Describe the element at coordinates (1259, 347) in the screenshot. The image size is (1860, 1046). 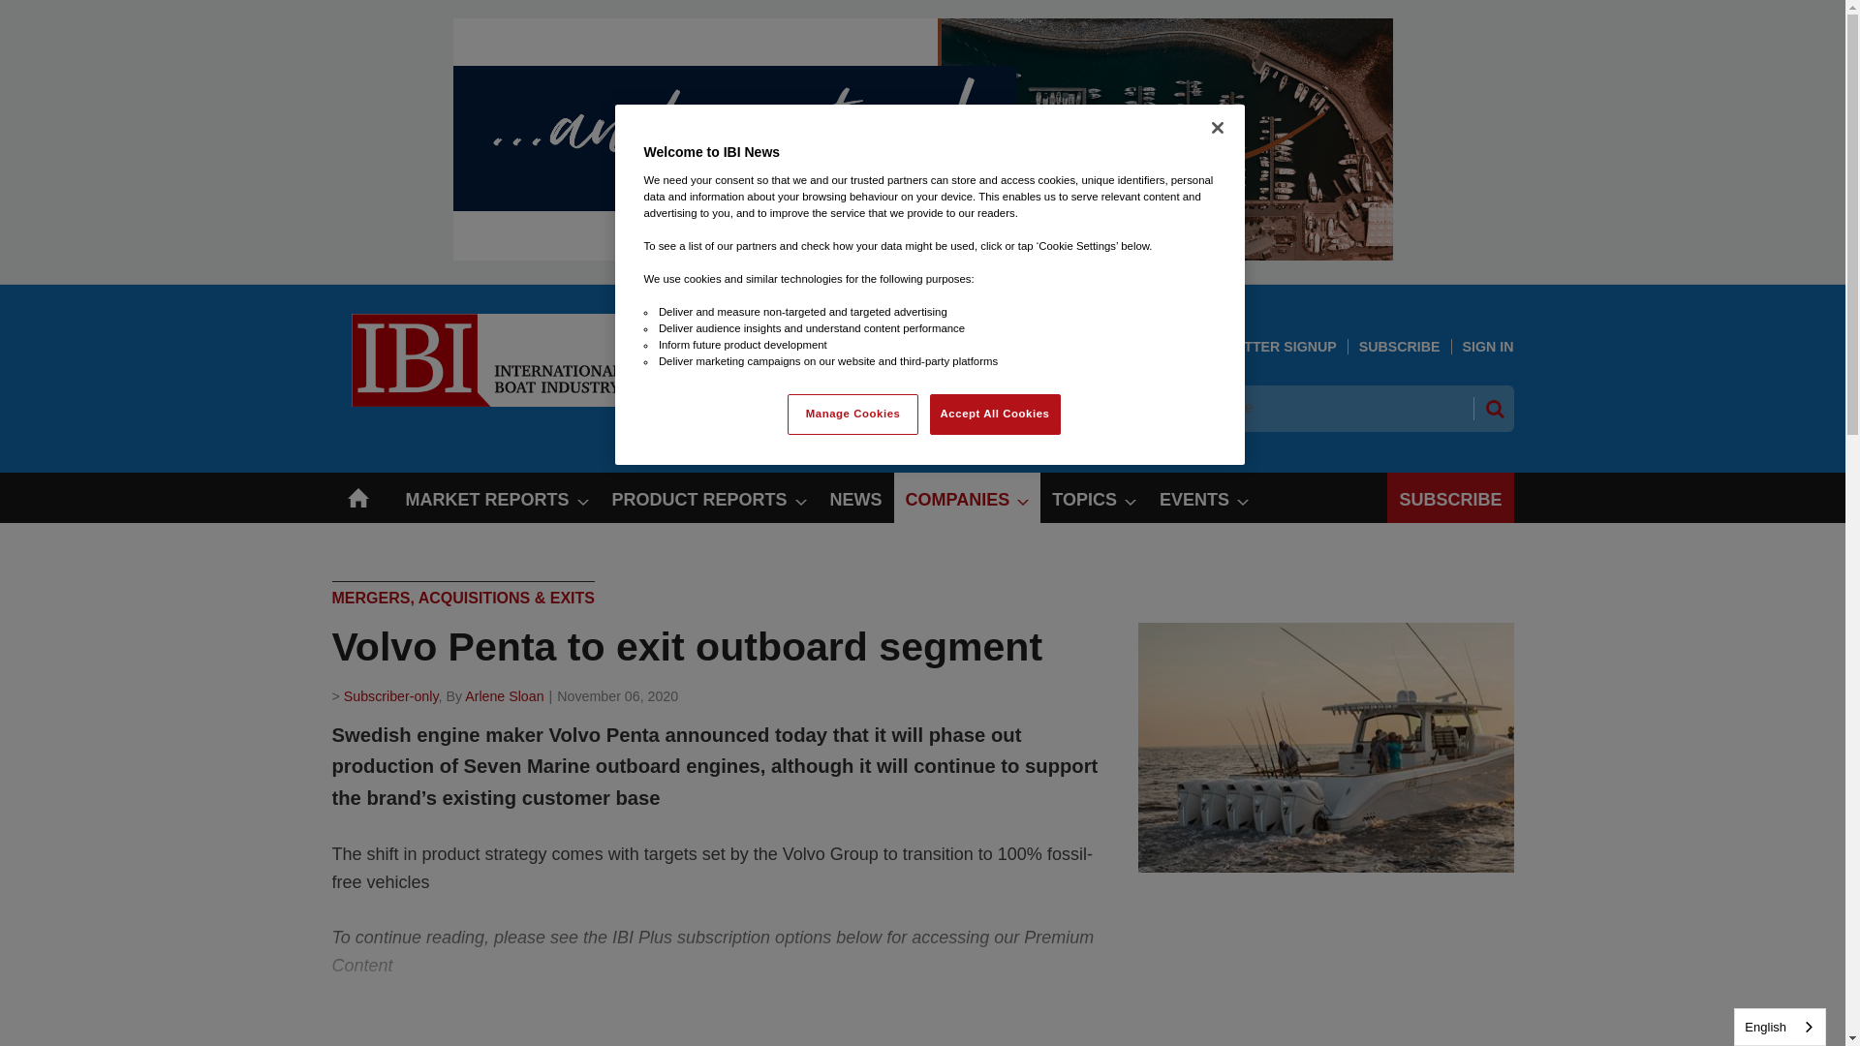
I see `NEWSLETTER SIGNUP` at that location.